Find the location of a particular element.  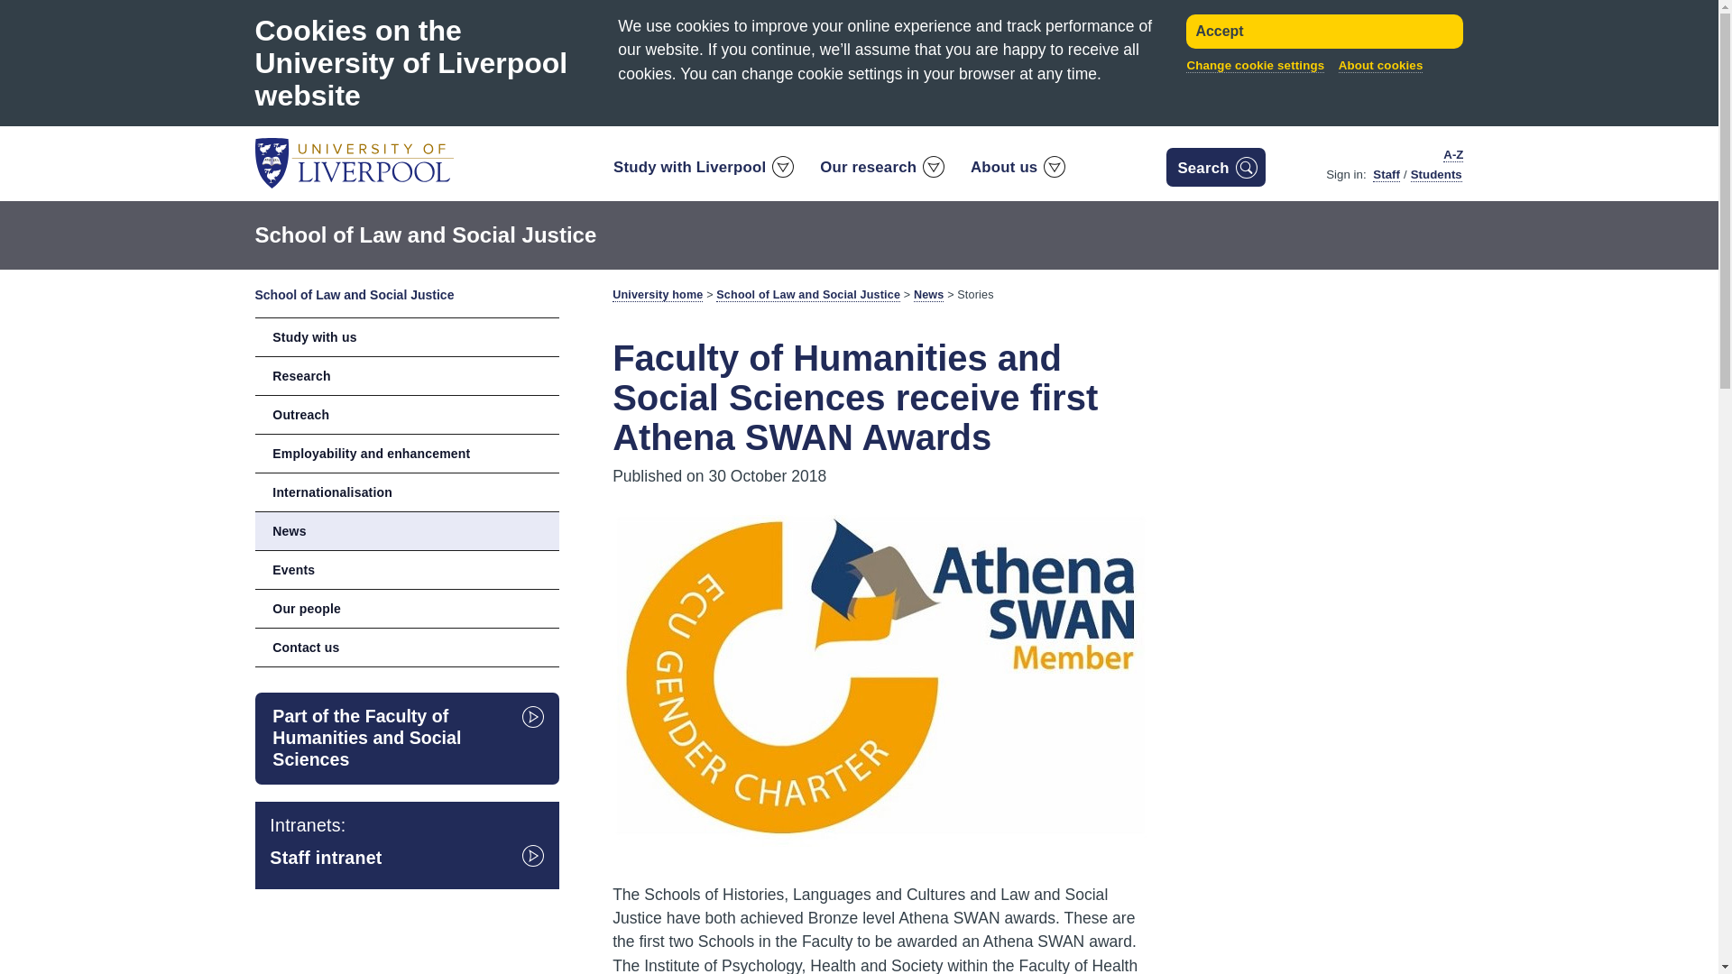

Accept is located at coordinates (1324, 32).